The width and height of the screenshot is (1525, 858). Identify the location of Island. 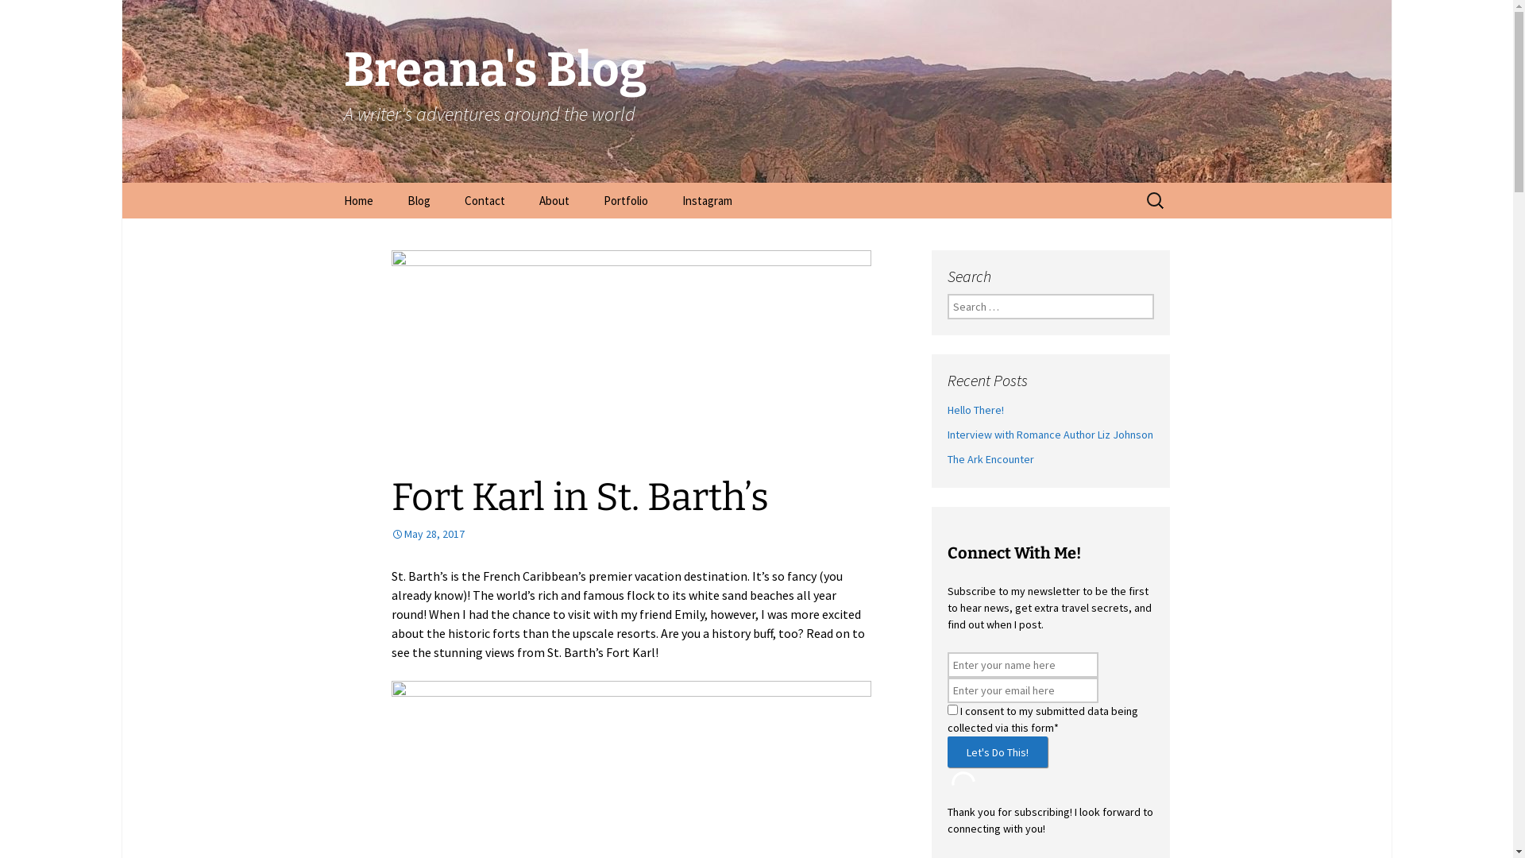
(794, 534).